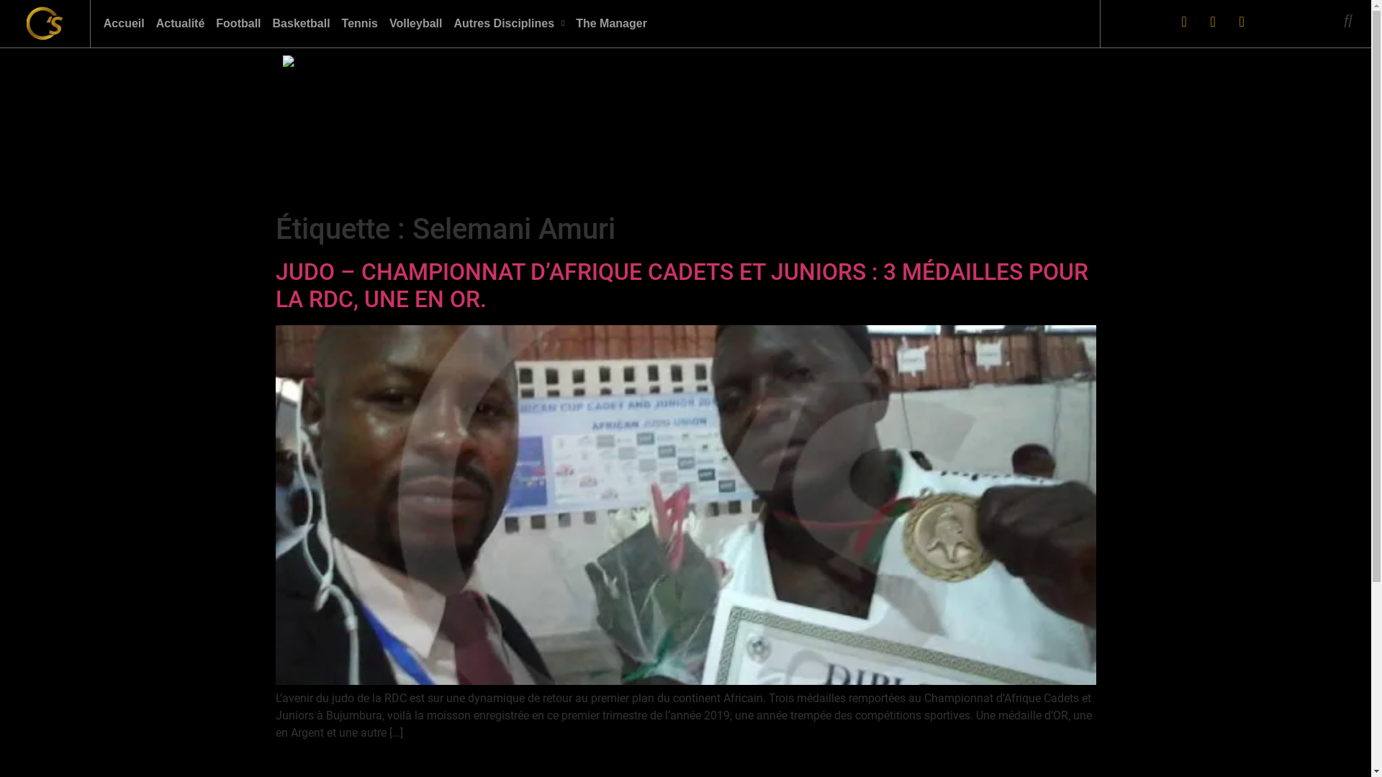  What do you see at coordinates (302, 24) in the screenshot?
I see `Basketball` at bounding box center [302, 24].